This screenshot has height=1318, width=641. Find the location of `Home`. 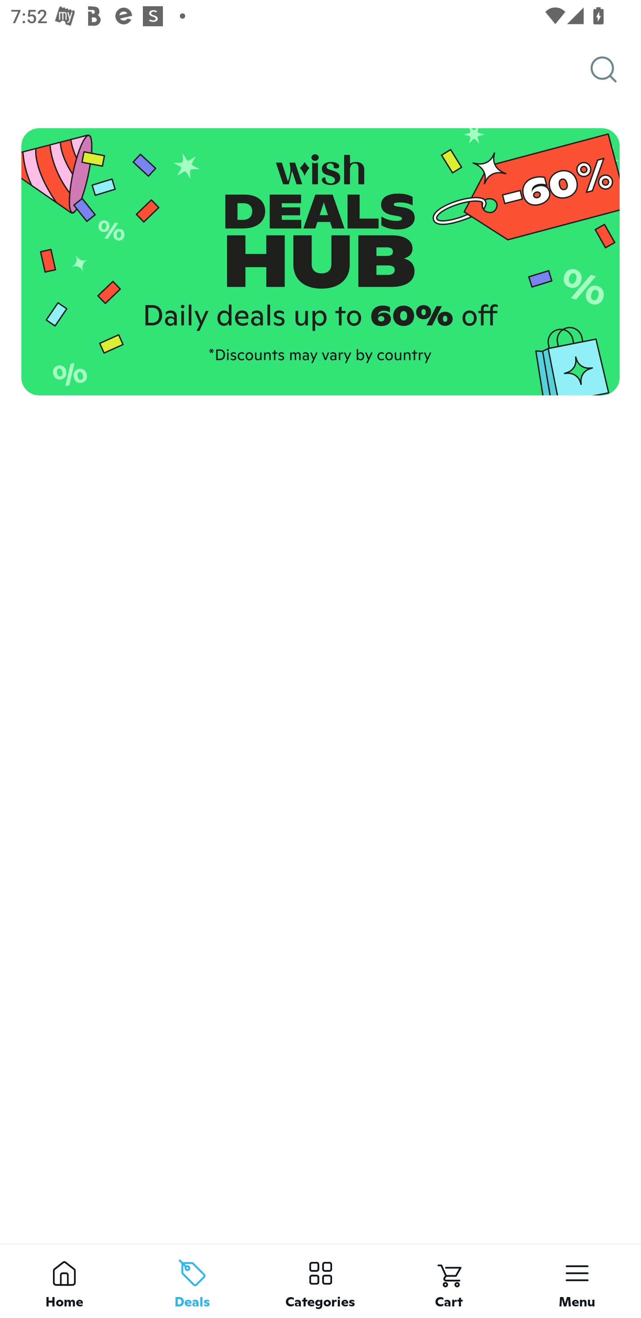

Home is located at coordinates (64, 1281).